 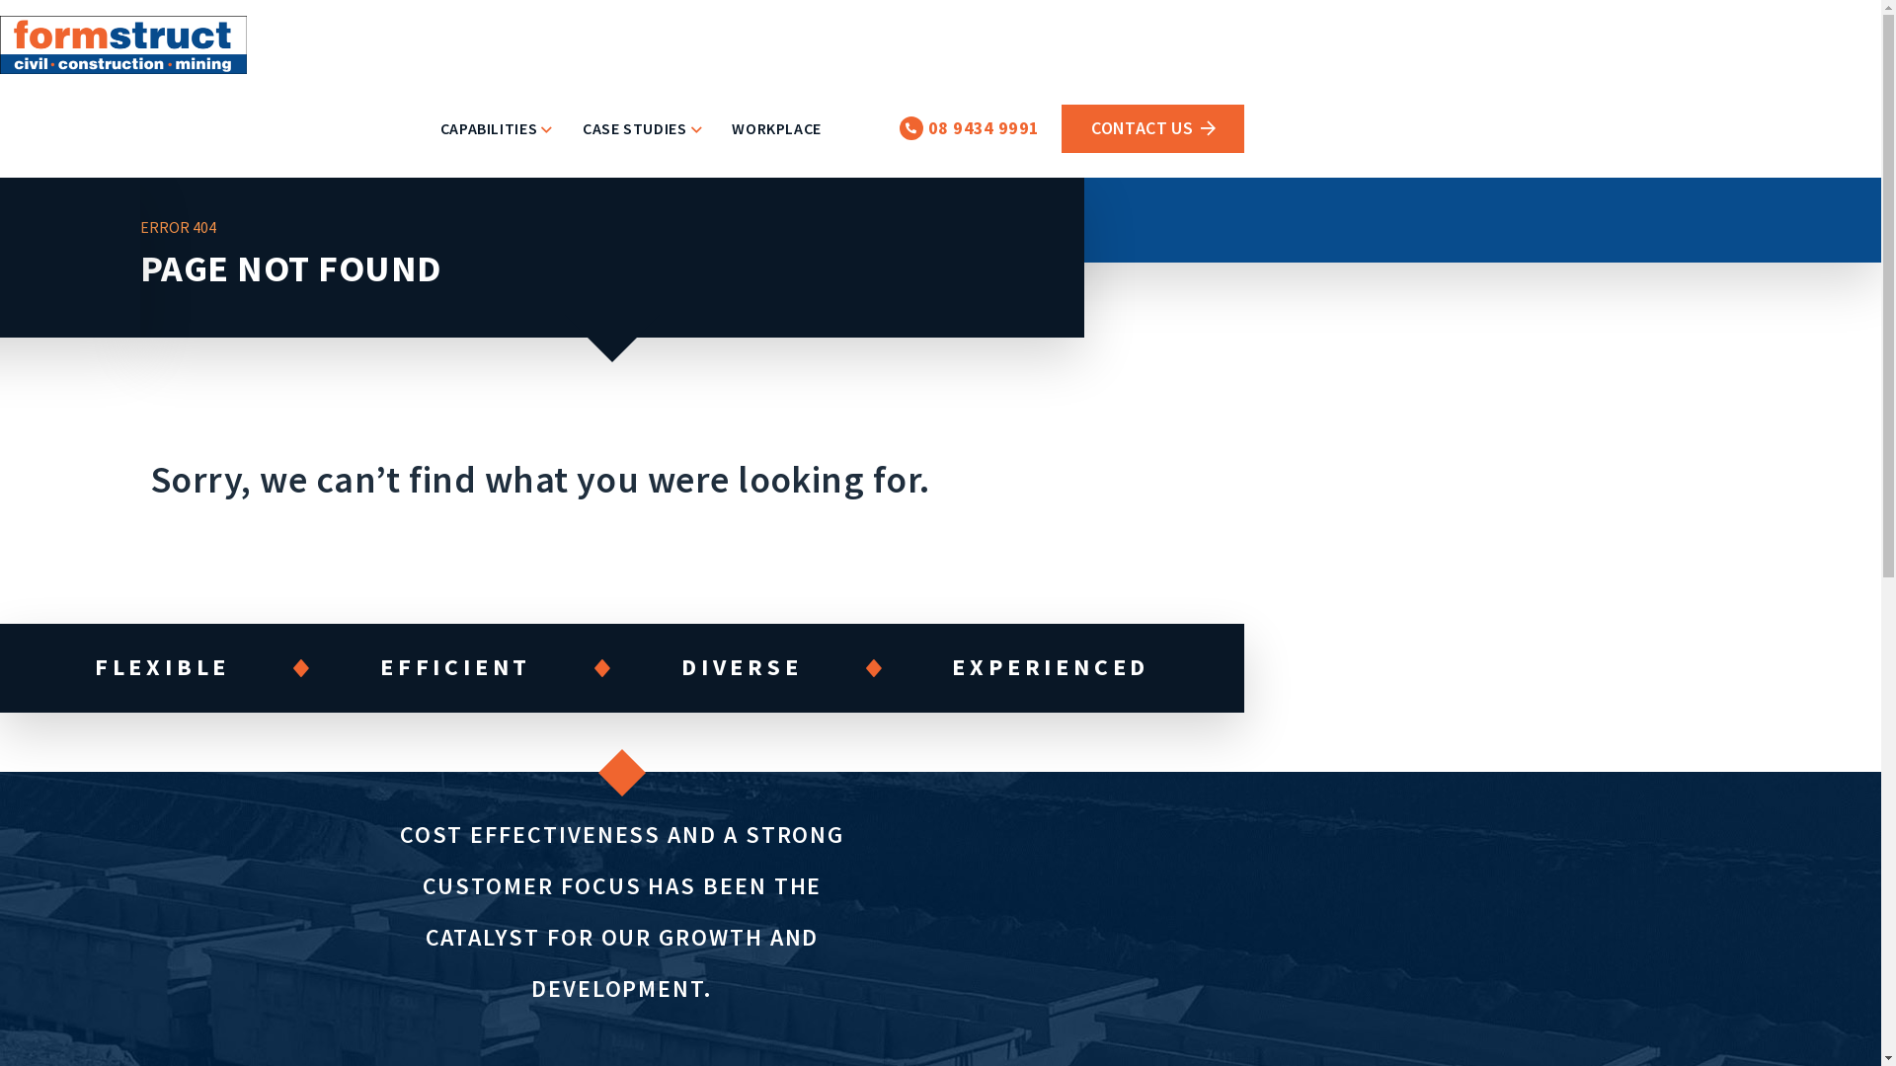 I want to click on 08 9434 9991, so click(x=970, y=128).